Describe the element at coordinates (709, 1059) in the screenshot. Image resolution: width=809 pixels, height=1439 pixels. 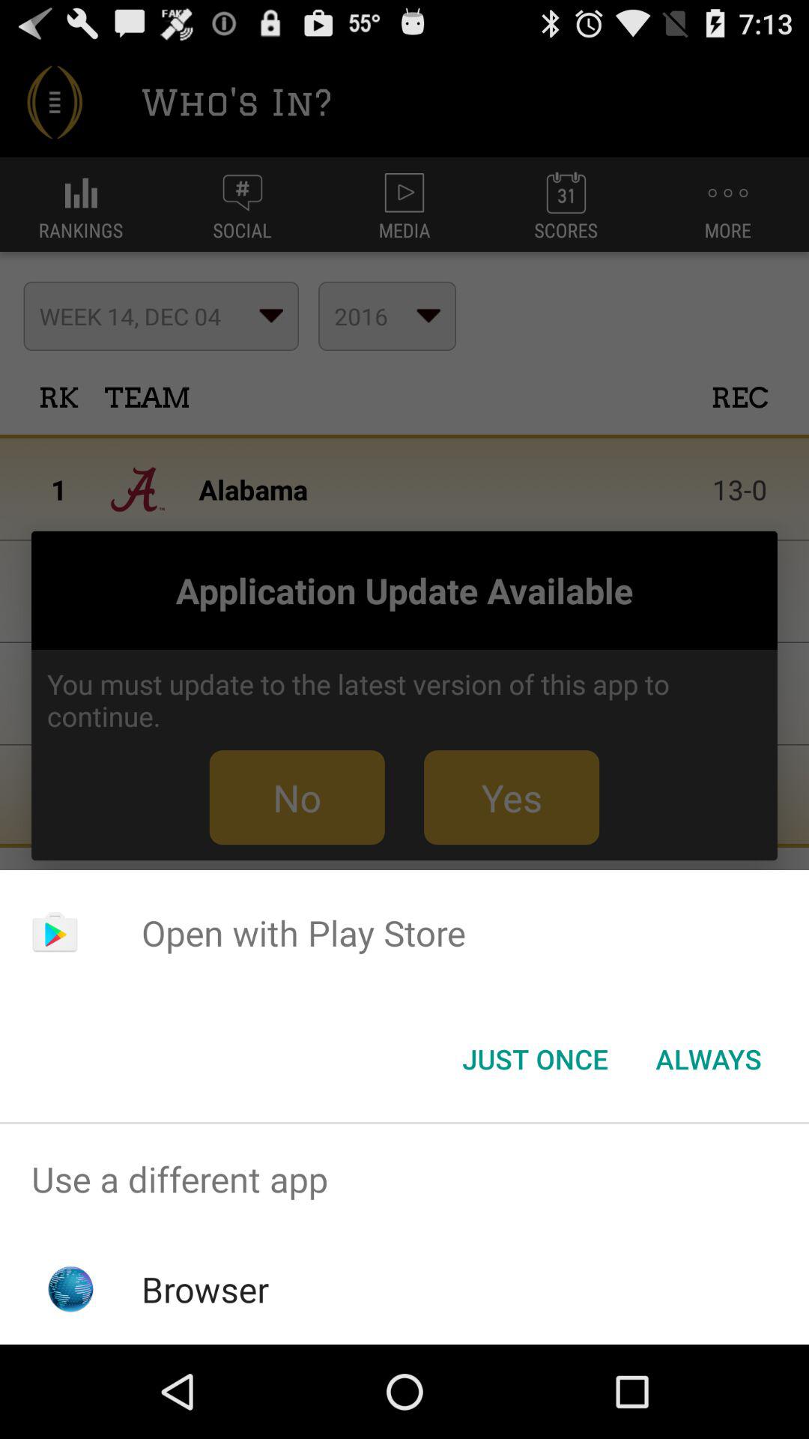
I see `launch the always icon` at that location.